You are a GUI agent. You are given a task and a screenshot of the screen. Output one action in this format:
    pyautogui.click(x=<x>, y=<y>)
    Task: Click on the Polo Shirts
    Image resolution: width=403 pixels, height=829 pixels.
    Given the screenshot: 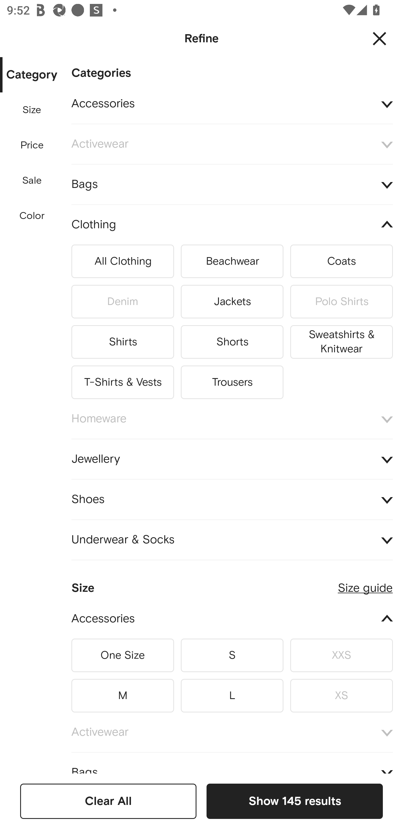 What is the action you would take?
    pyautogui.click(x=341, y=302)
    